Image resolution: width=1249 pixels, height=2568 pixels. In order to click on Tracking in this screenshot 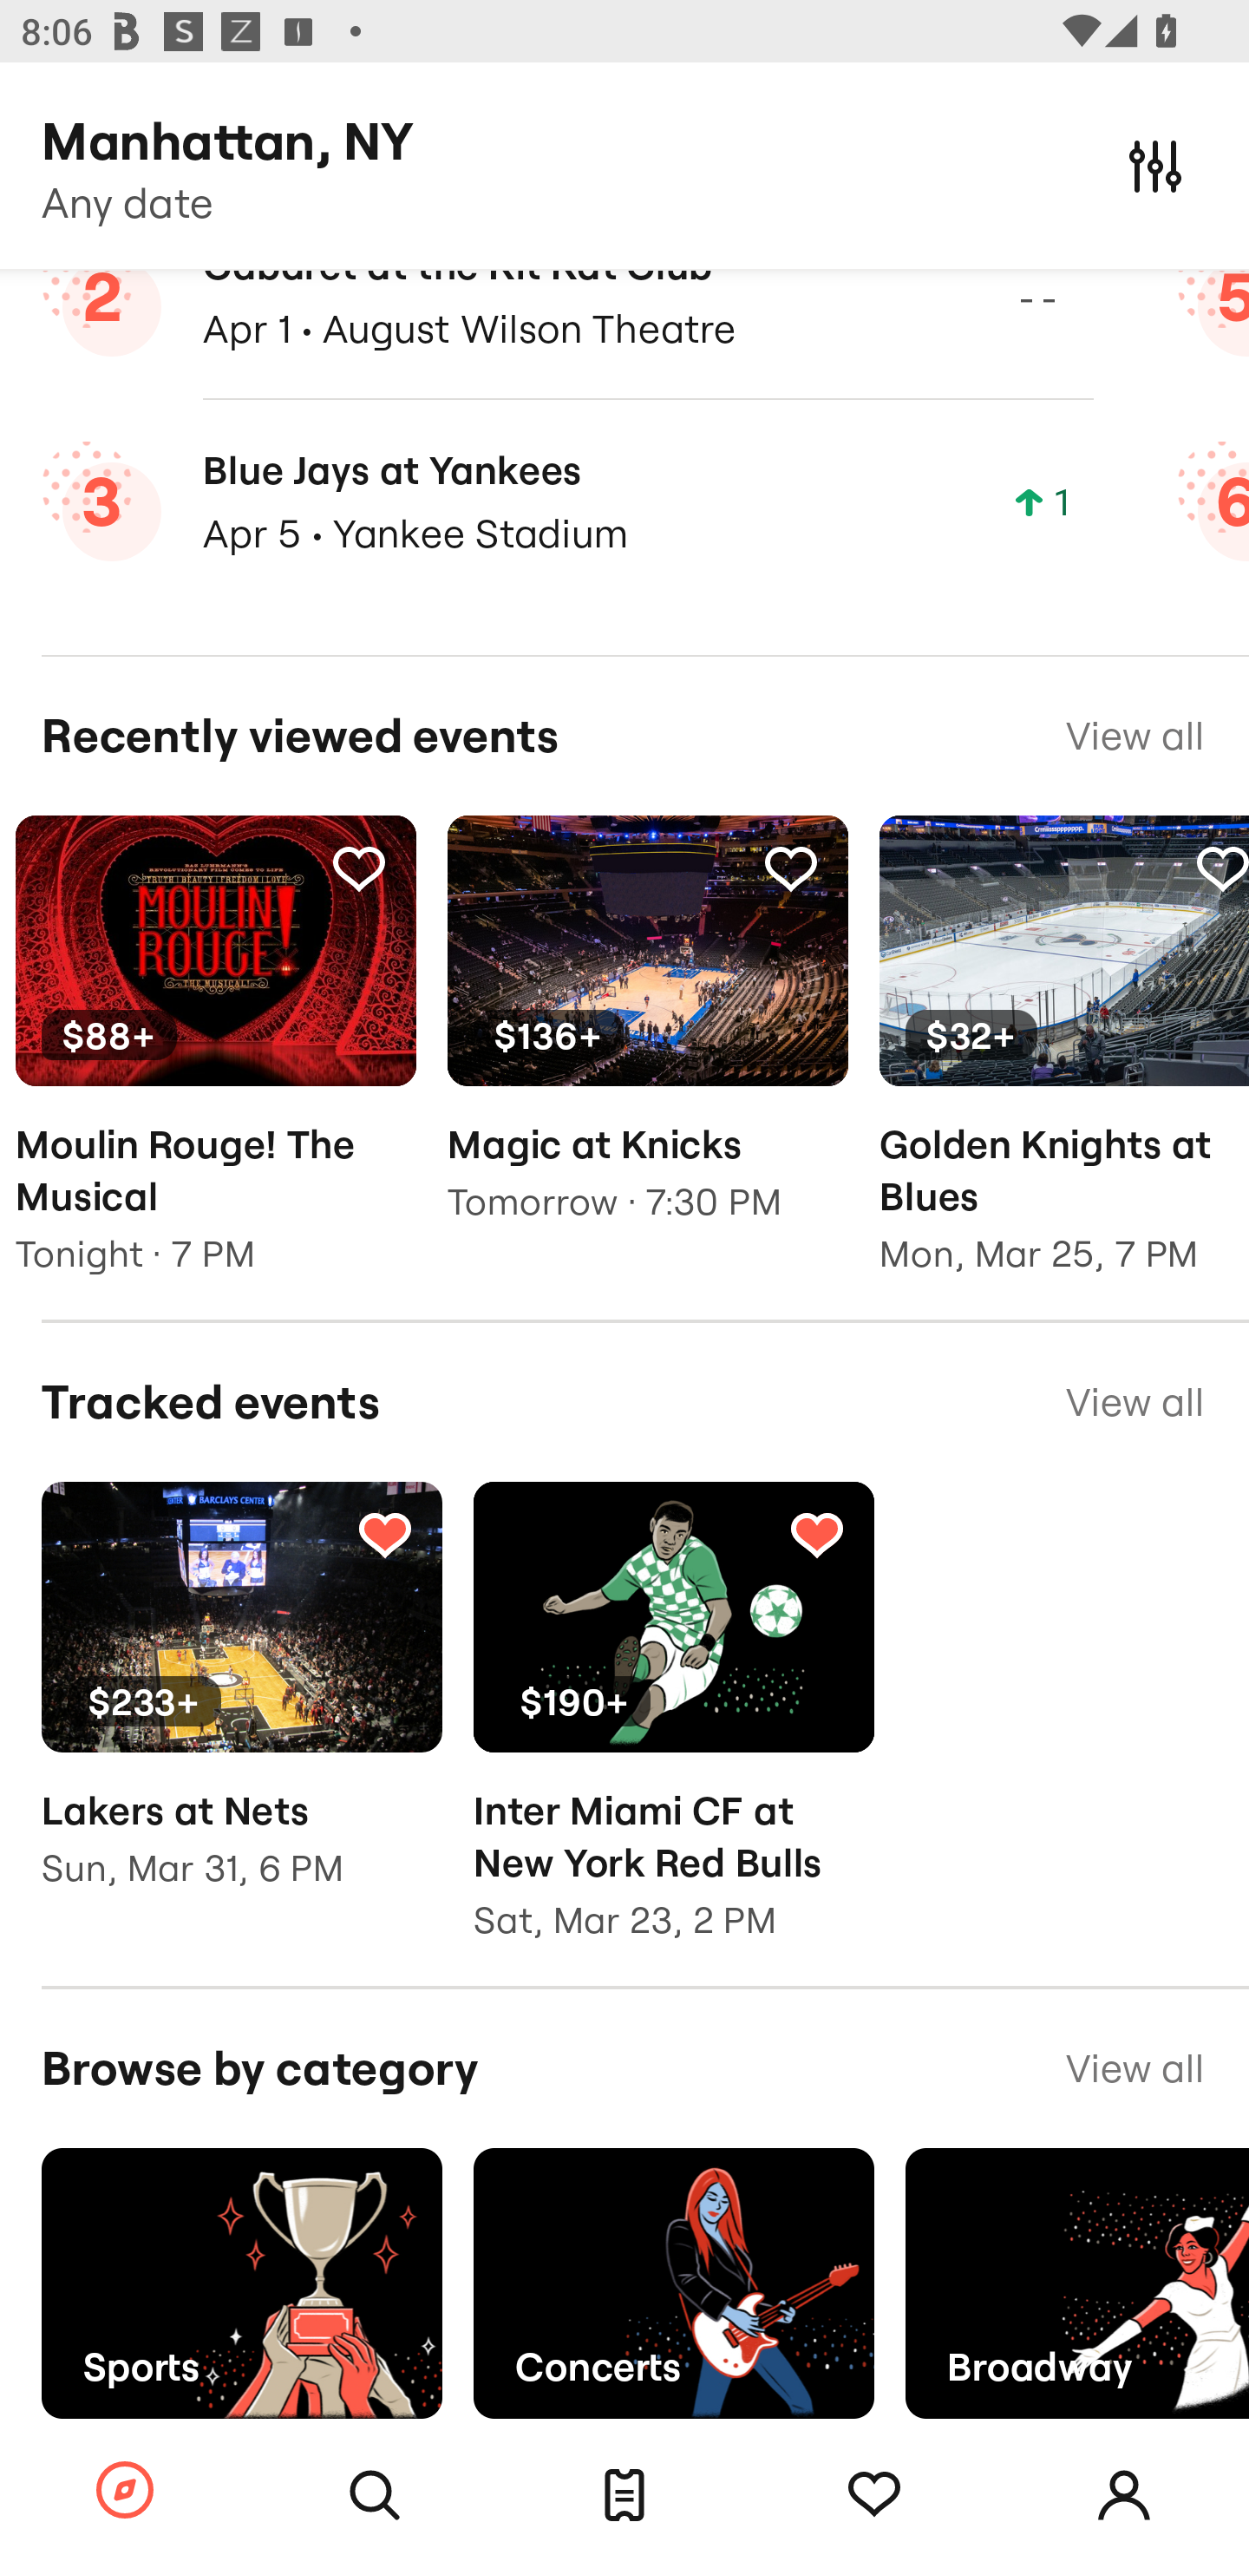, I will do `click(384, 1532)`.